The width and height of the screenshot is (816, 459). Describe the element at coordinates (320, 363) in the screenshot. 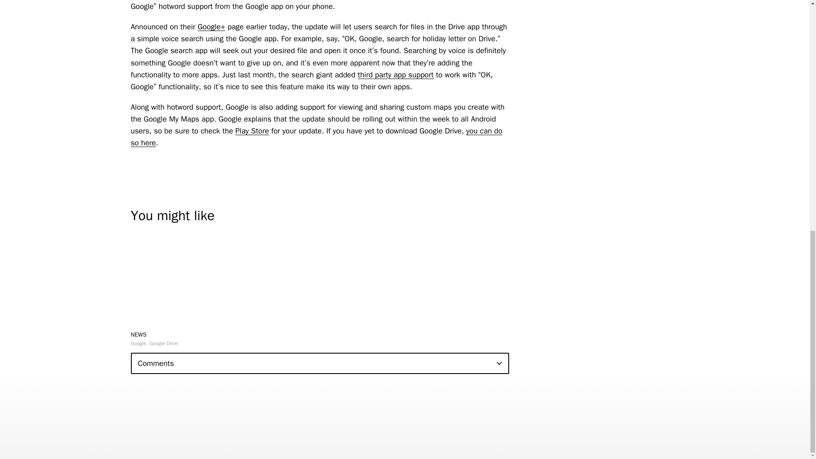

I see `Comments` at that location.